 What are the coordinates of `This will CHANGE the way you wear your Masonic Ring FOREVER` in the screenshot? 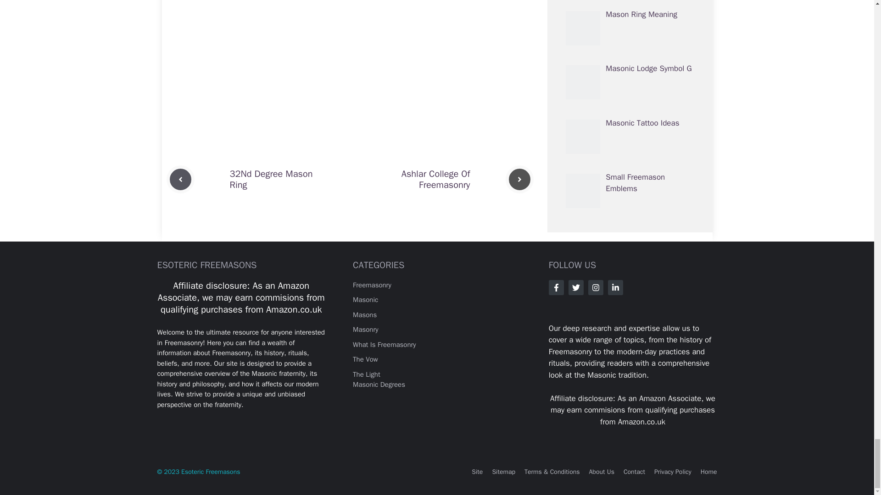 It's located at (350, 42).